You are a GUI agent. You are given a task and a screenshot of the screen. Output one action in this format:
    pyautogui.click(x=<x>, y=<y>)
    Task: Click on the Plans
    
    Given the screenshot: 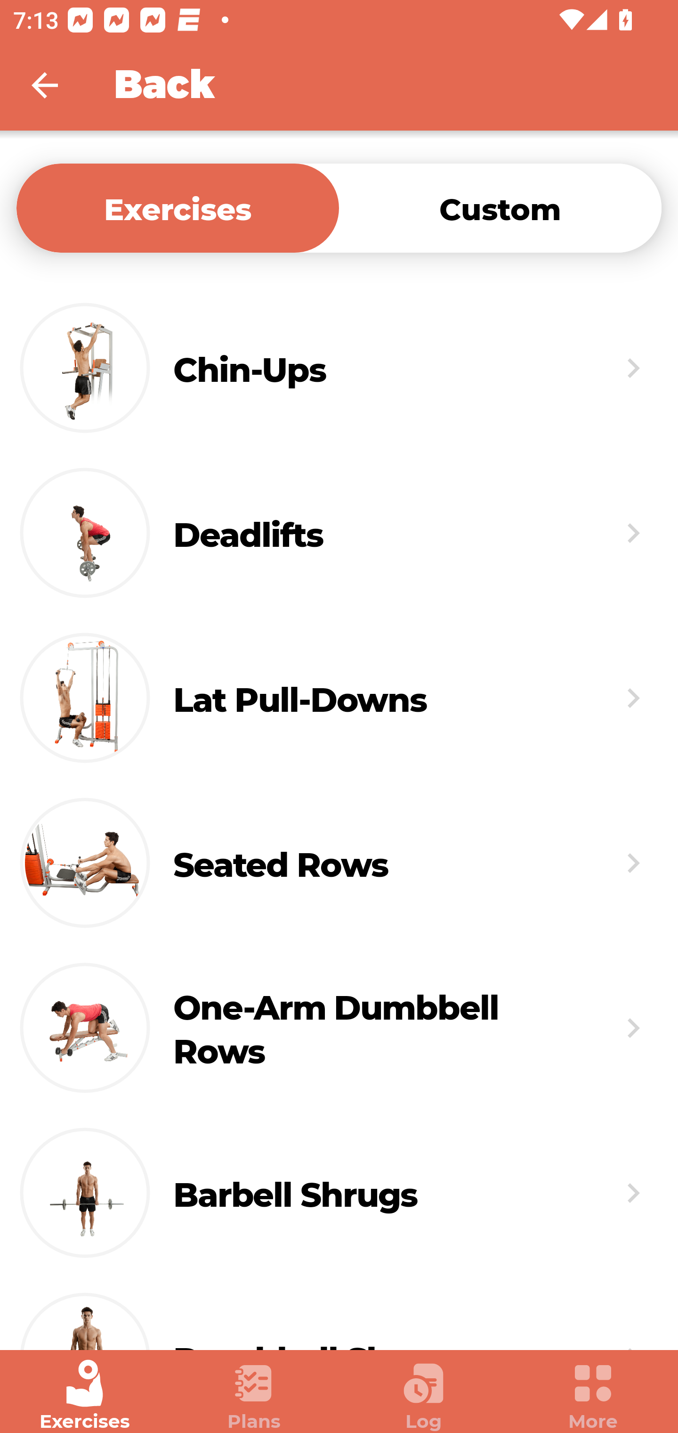 What is the action you would take?
    pyautogui.click(x=254, y=1395)
    